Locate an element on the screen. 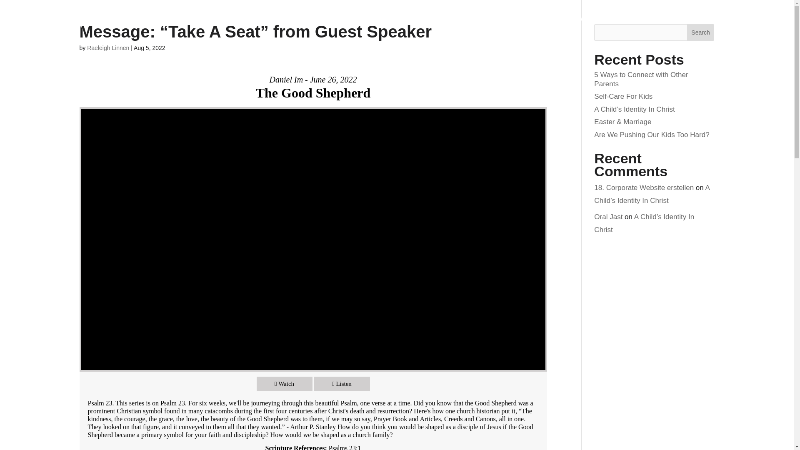 The height and width of the screenshot is (450, 800). Raeleigh Linnen is located at coordinates (108, 47).